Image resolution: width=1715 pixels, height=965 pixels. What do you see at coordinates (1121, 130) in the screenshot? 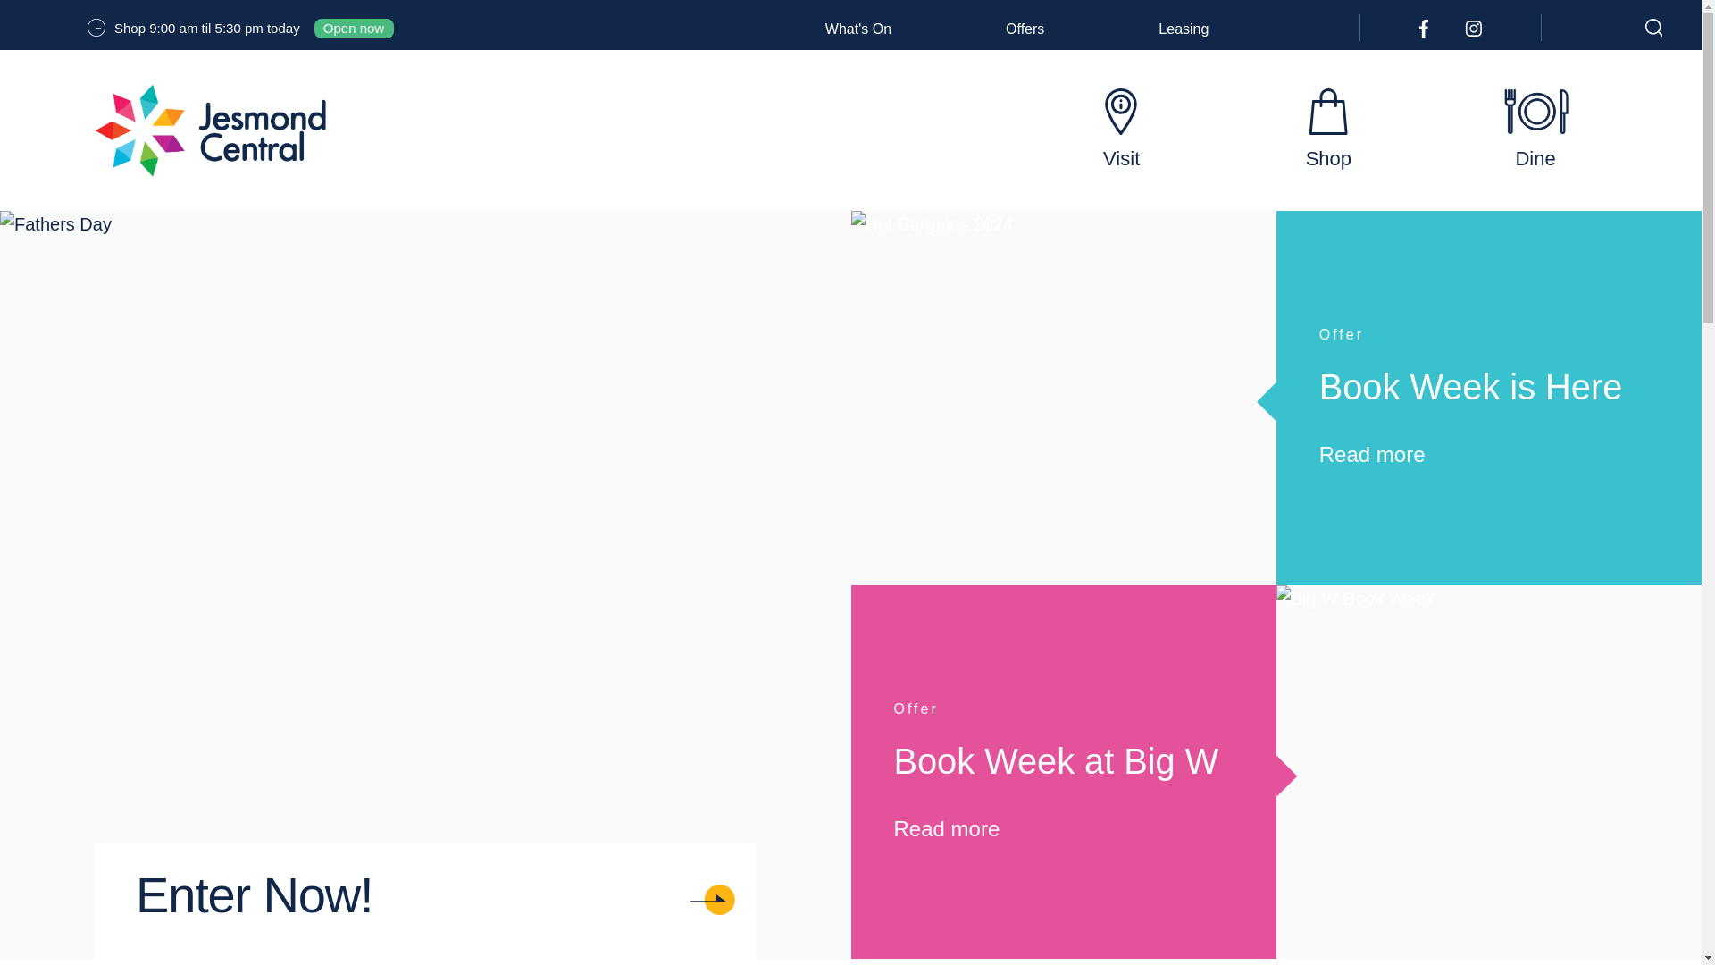
I see `Visit` at bounding box center [1121, 130].